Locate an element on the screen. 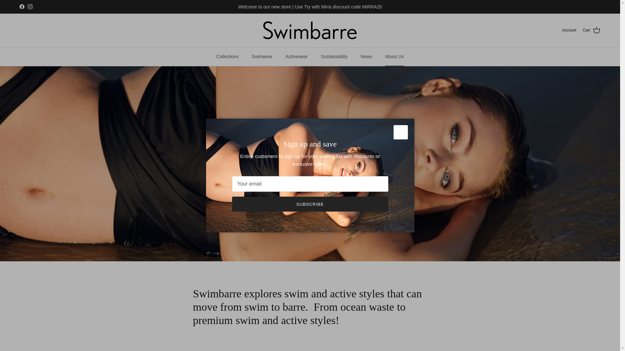 The width and height of the screenshot is (625, 351). Account is located at coordinates (569, 30).